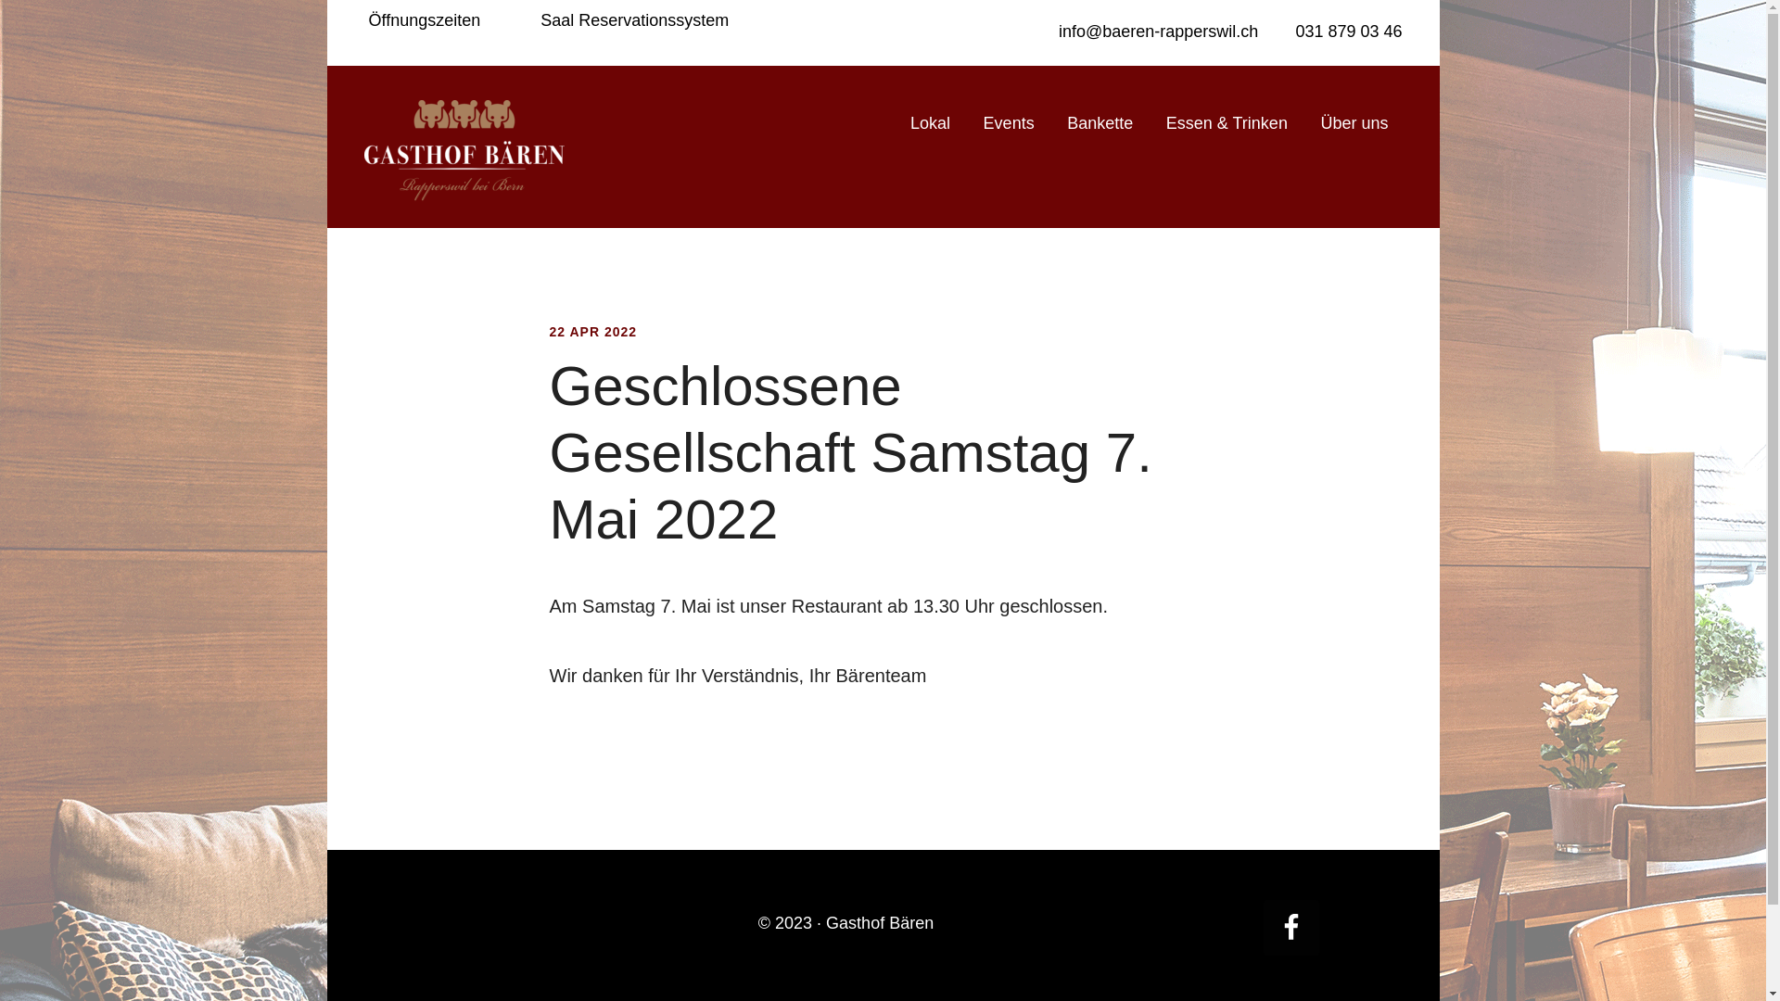 This screenshot has width=1780, height=1001. I want to click on Bankette, so click(1100, 120).